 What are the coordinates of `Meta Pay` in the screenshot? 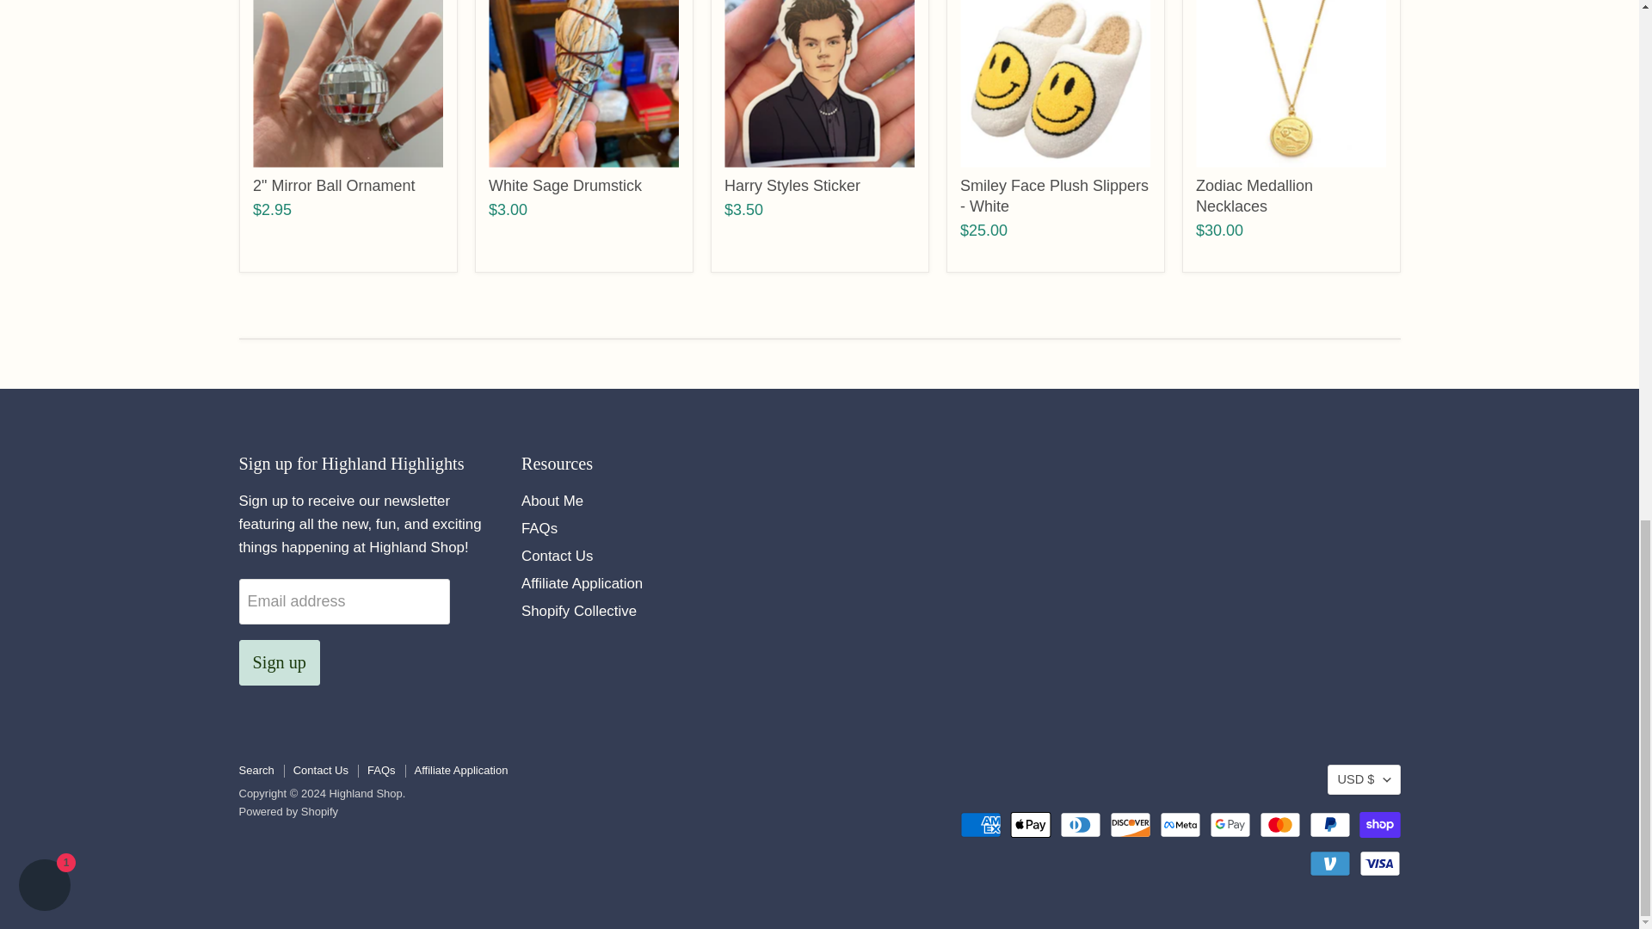 It's located at (1180, 824).